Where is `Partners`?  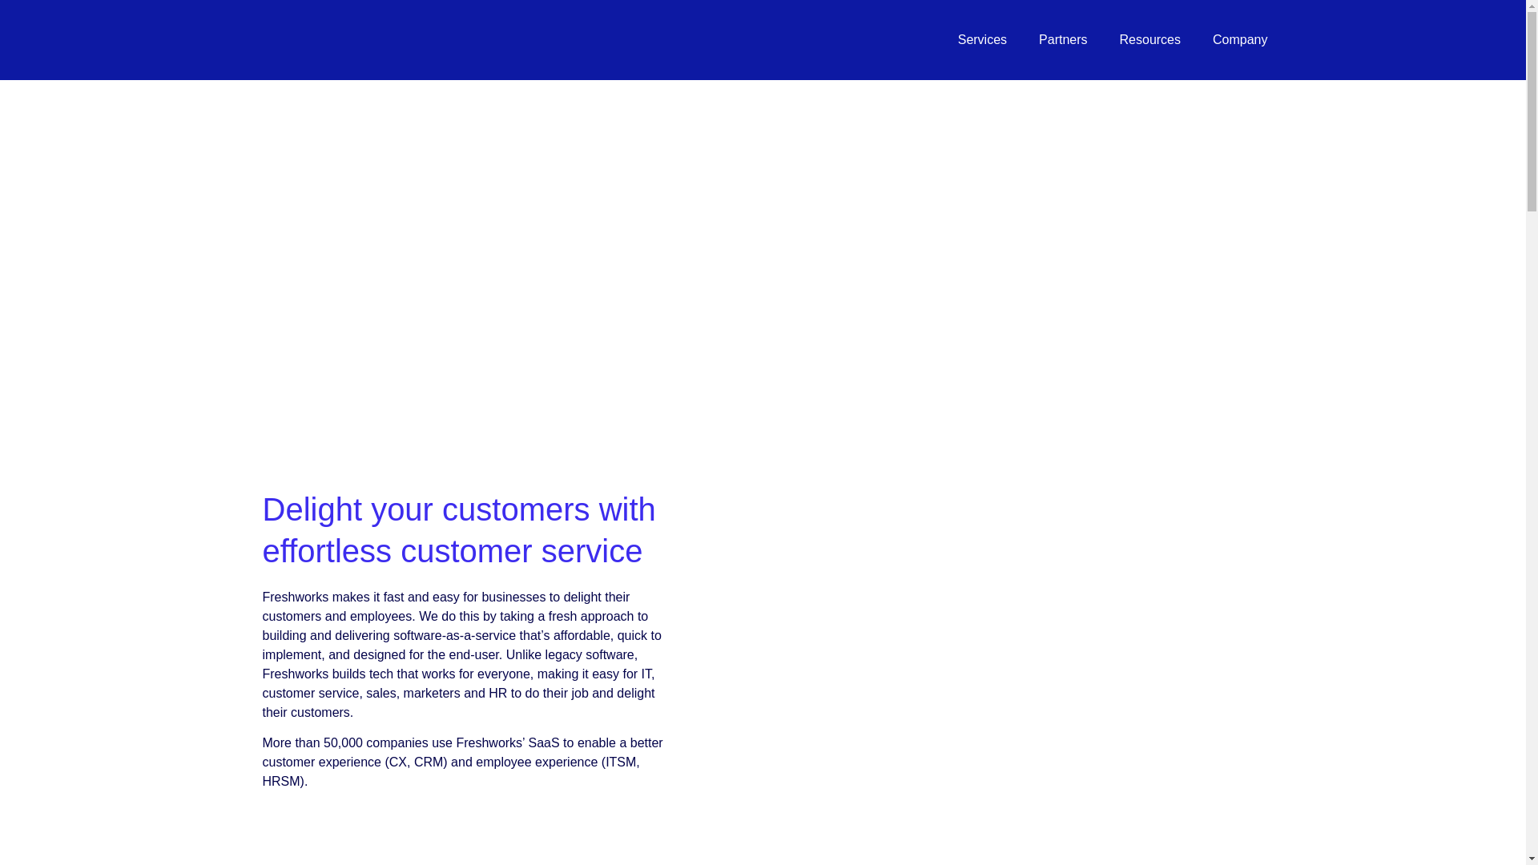
Partners is located at coordinates (1062, 40).